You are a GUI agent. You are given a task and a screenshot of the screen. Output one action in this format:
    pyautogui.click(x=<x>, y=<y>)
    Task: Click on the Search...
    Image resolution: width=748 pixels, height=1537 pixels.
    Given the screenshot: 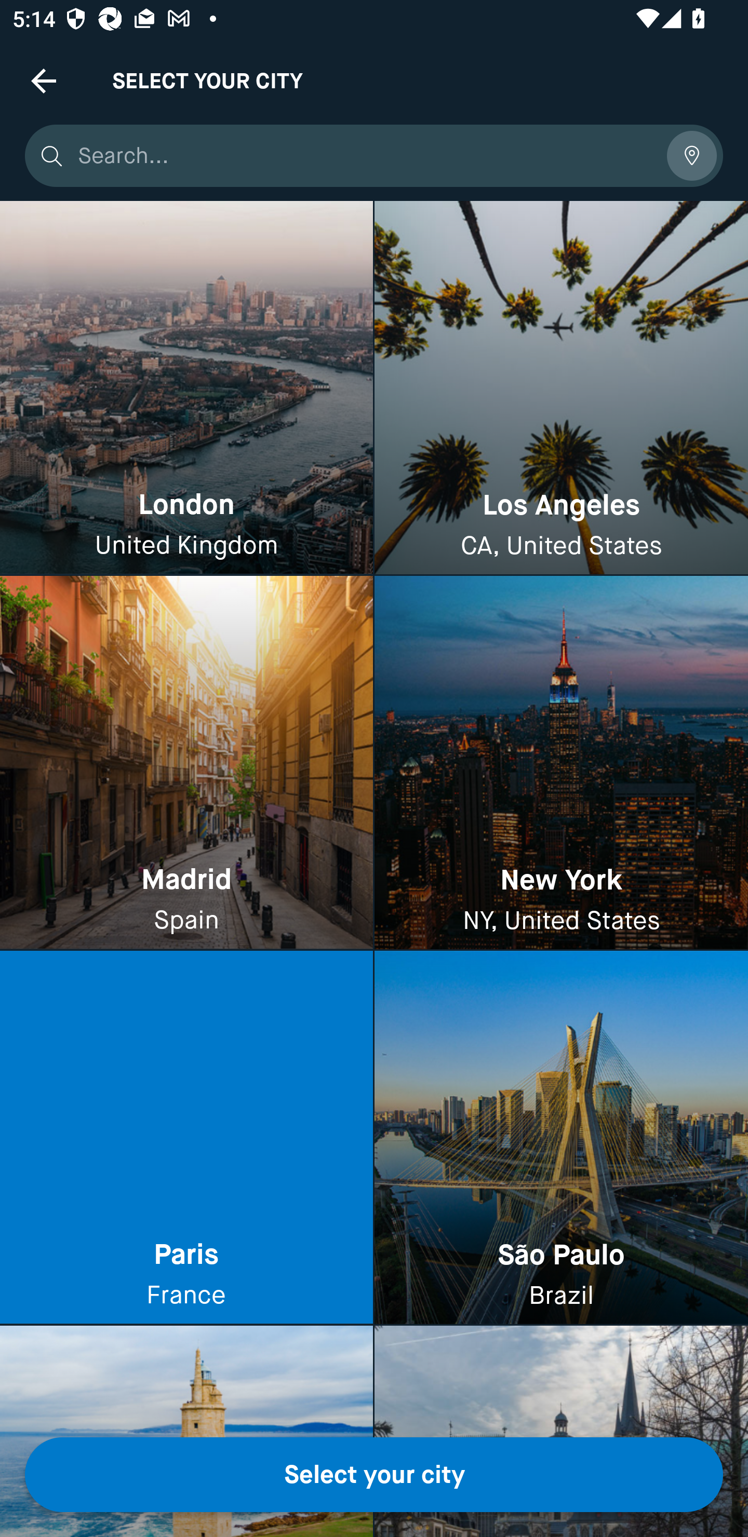 What is the action you would take?
    pyautogui.click(x=366, y=156)
    